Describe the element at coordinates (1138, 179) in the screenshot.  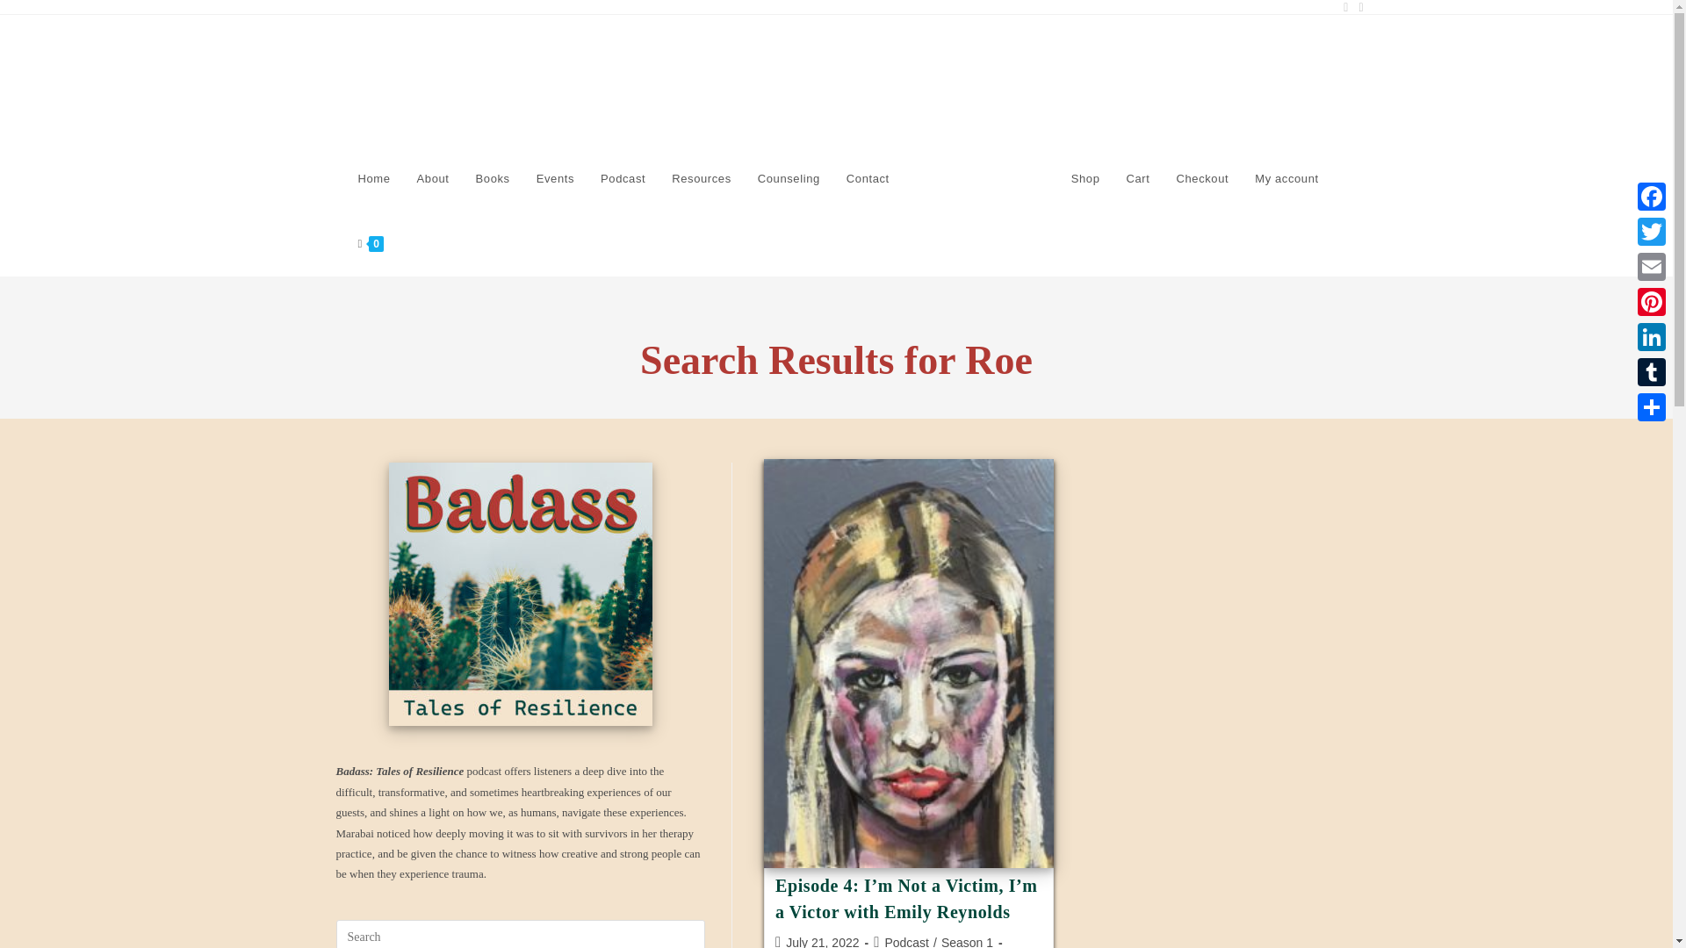
I see `Cart` at that location.